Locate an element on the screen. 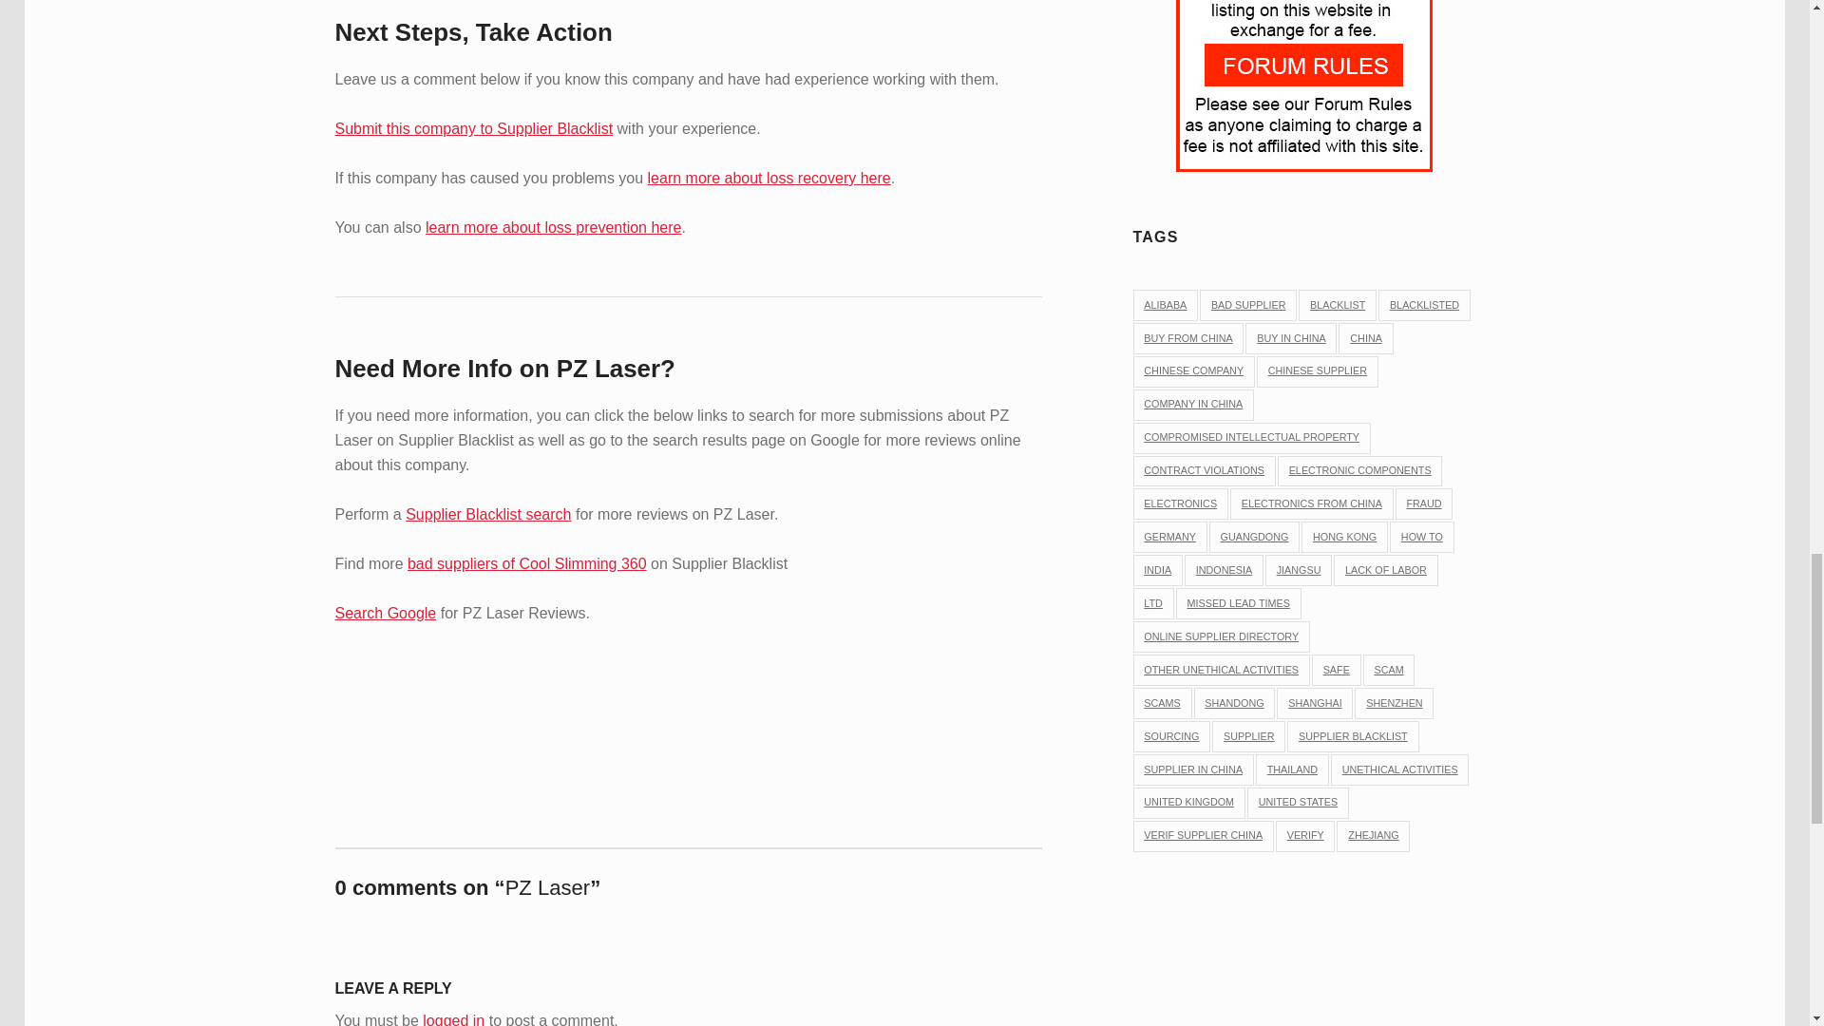 The width and height of the screenshot is (1824, 1026). Search Google is located at coordinates (384, 614).